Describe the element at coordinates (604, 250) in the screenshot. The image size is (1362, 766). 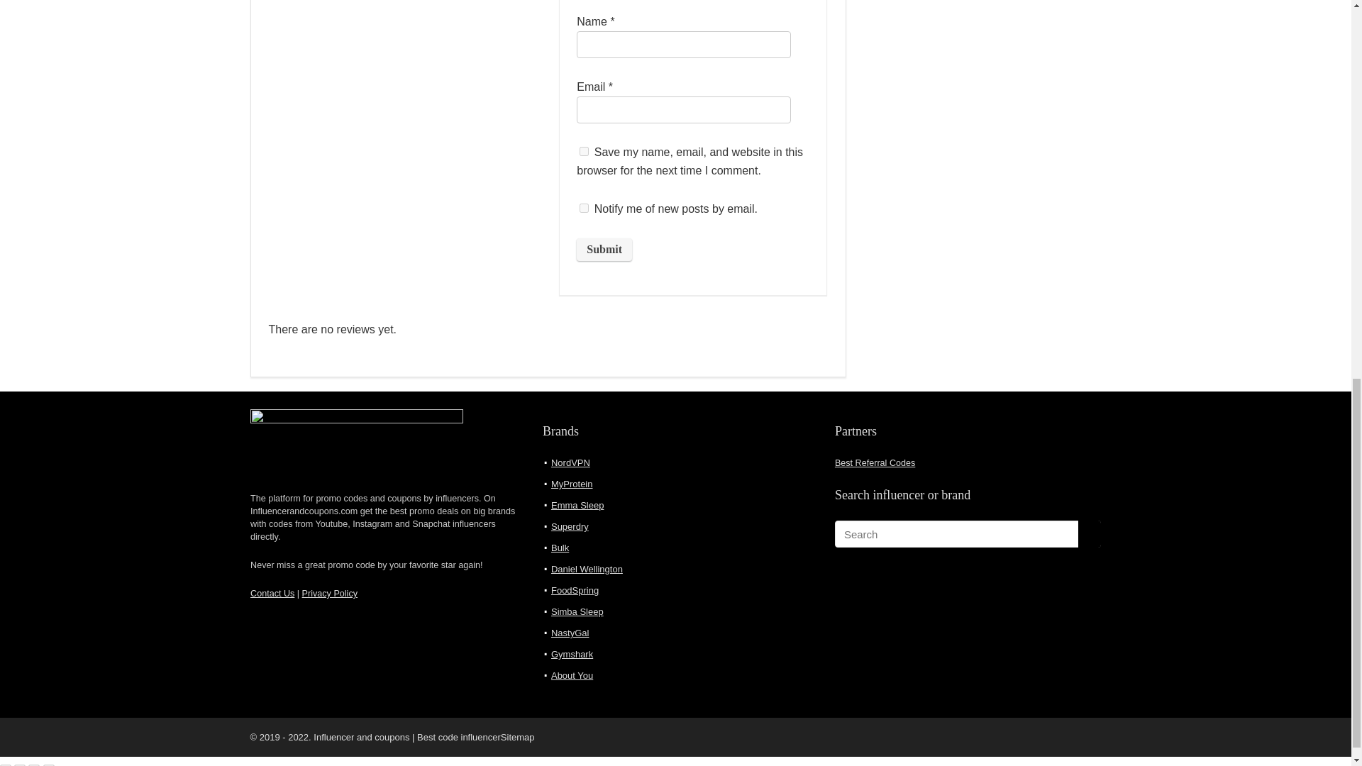
I see `Submit` at that location.